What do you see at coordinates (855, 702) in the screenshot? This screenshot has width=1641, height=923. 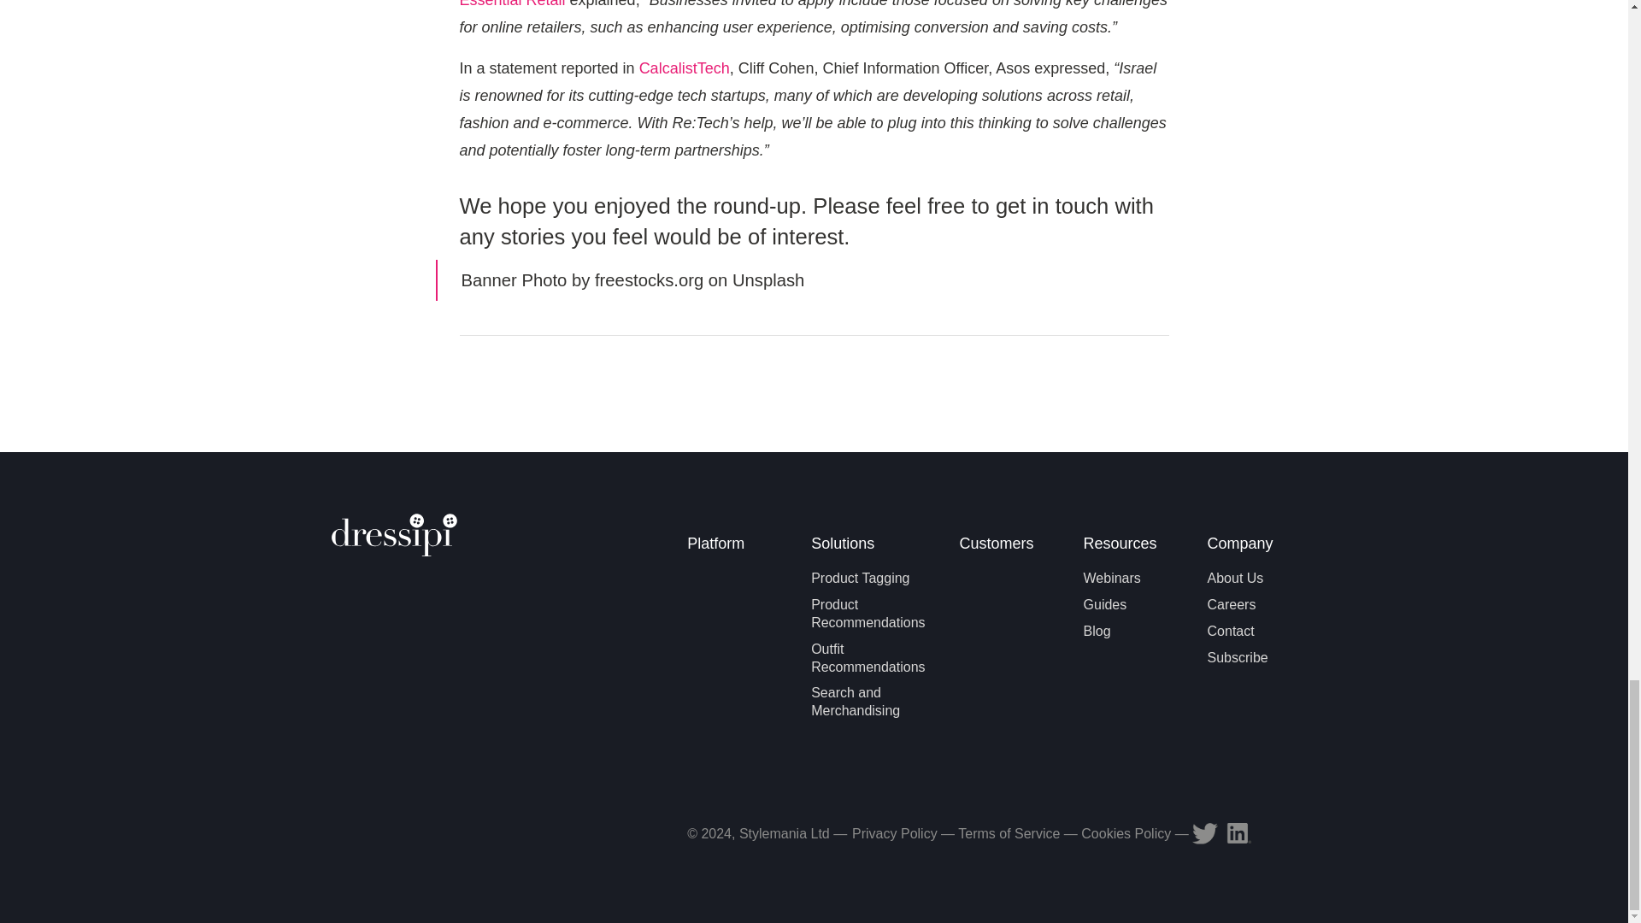 I see `Search and Merchandising` at bounding box center [855, 702].